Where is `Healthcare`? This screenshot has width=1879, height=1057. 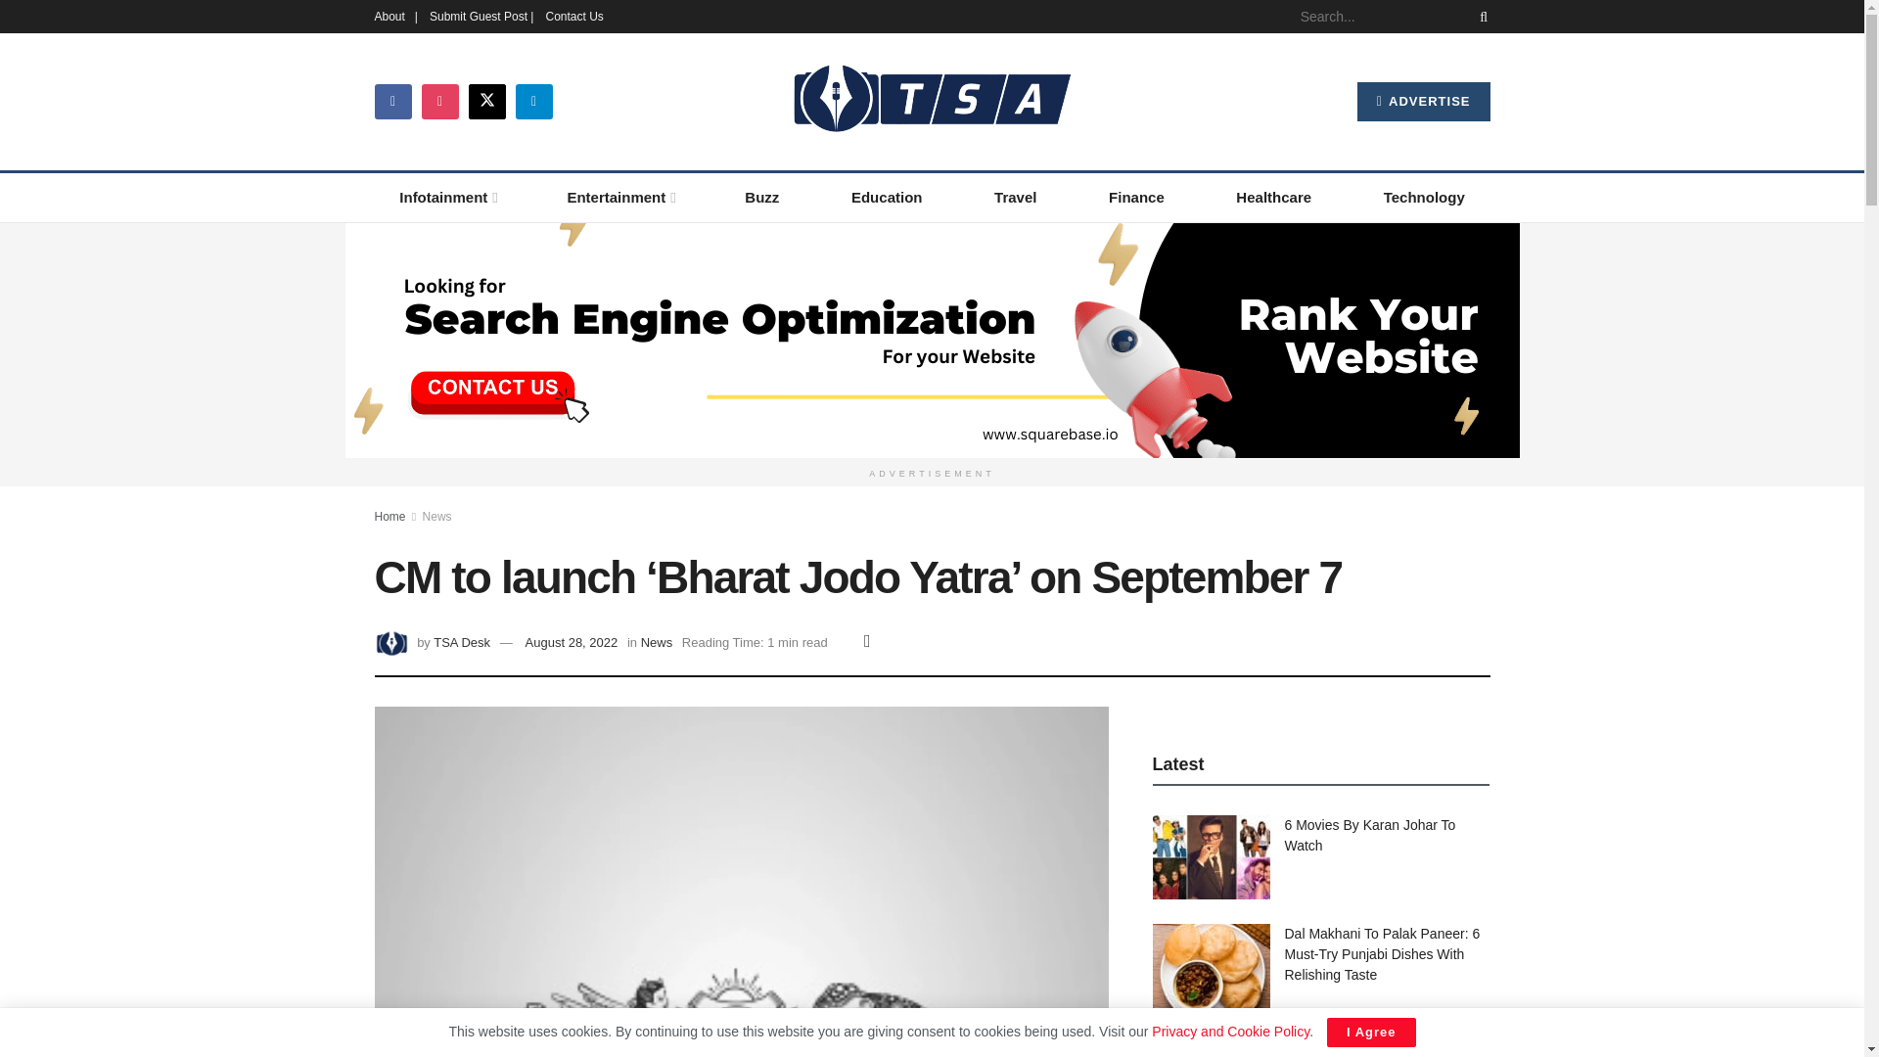 Healthcare is located at coordinates (1274, 198).